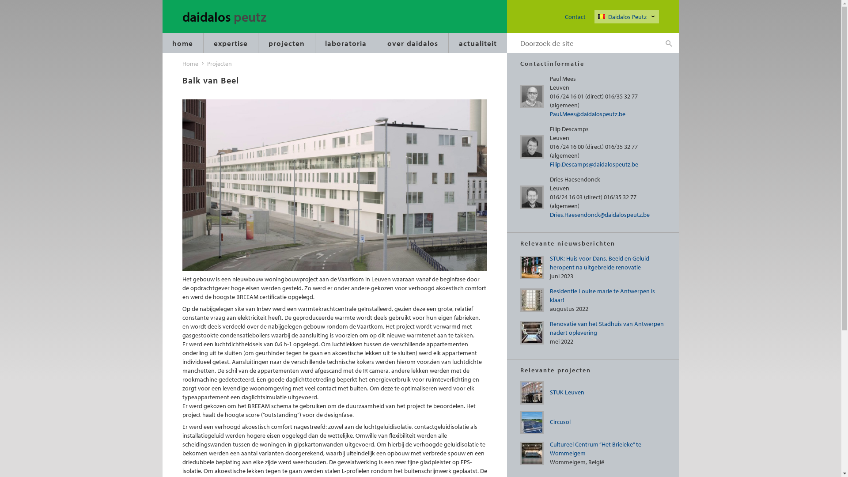 This screenshot has width=848, height=477. Describe the element at coordinates (583, 43) in the screenshot. I see `Geef de woorden op waarnaar u wilt zoeken.` at that location.